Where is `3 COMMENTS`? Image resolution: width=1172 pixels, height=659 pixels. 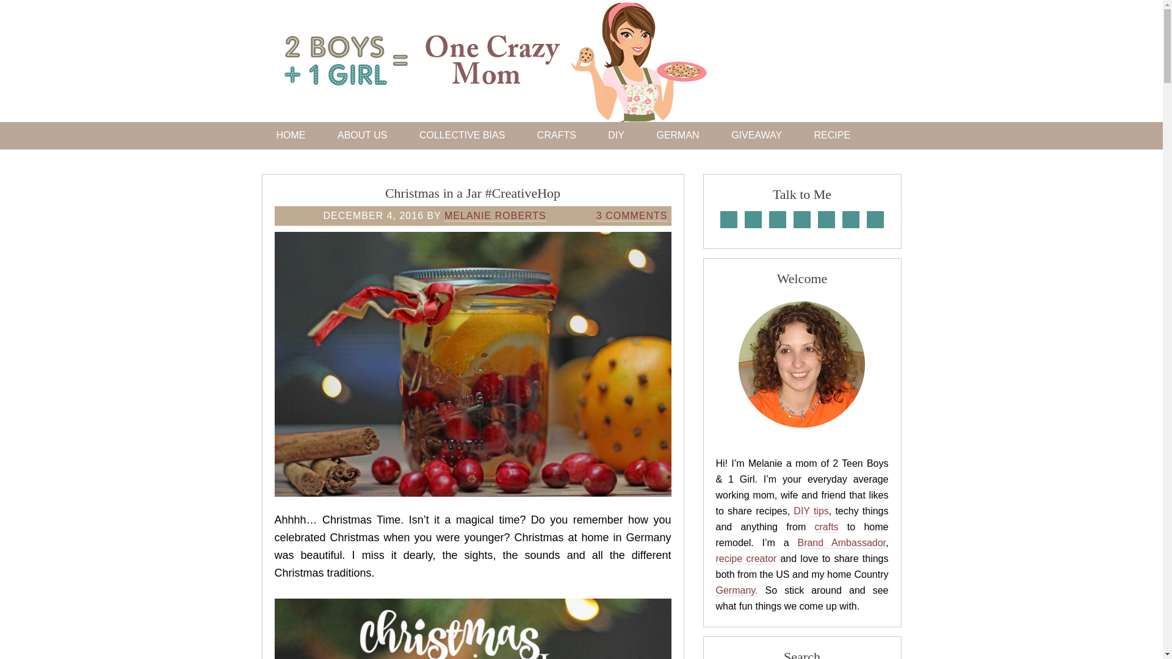 3 COMMENTS is located at coordinates (632, 215).